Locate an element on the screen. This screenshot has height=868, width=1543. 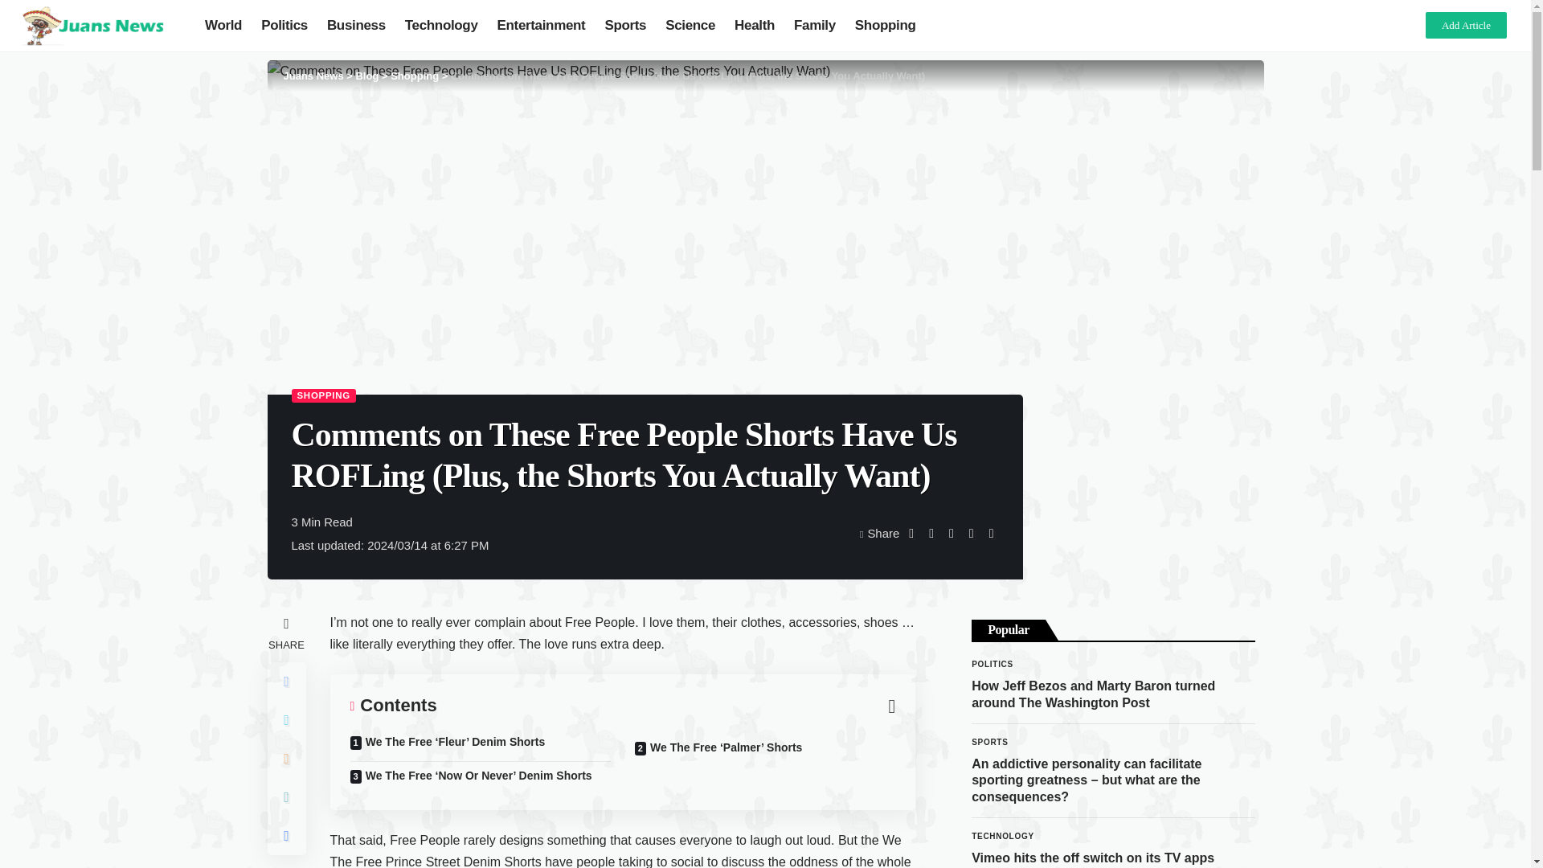
Health is located at coordinates (754, 26).